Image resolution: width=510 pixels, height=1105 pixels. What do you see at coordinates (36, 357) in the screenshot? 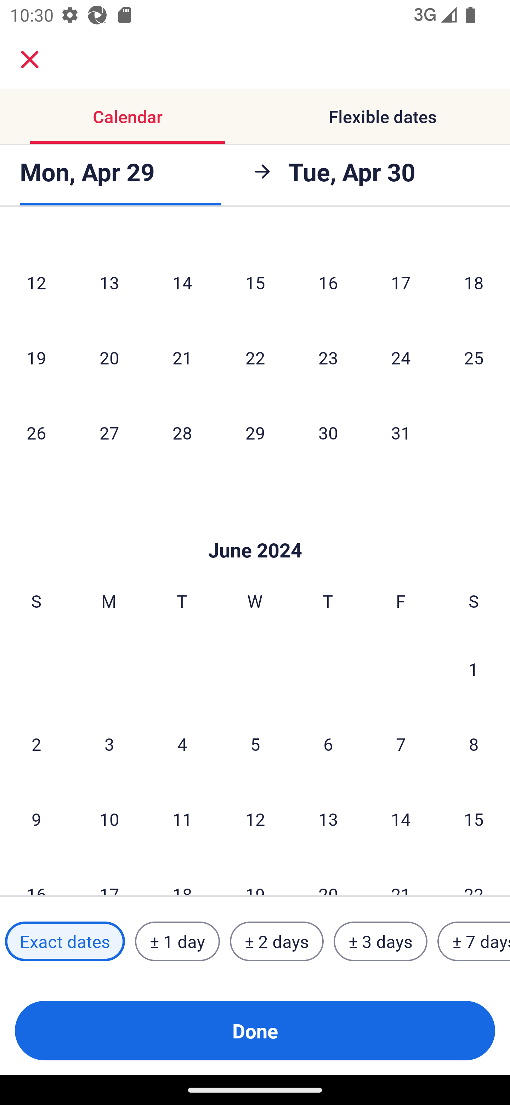
I see `19 Sunday, May 19, 2024` at bounding box center [36, 357].